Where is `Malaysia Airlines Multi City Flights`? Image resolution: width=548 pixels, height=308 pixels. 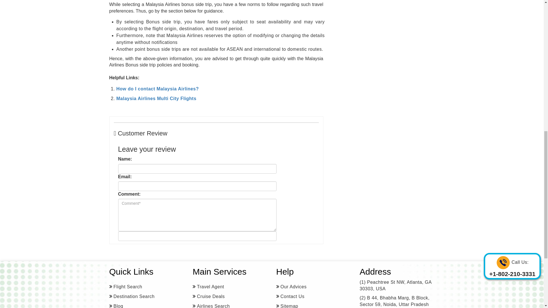
Malaysia Airlines Multi City Flights is located at coordinates (156, 98).